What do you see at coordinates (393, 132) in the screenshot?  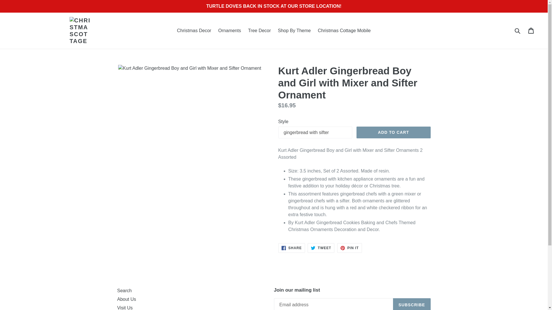 I see `About Us` at bounding box center [393, 132].